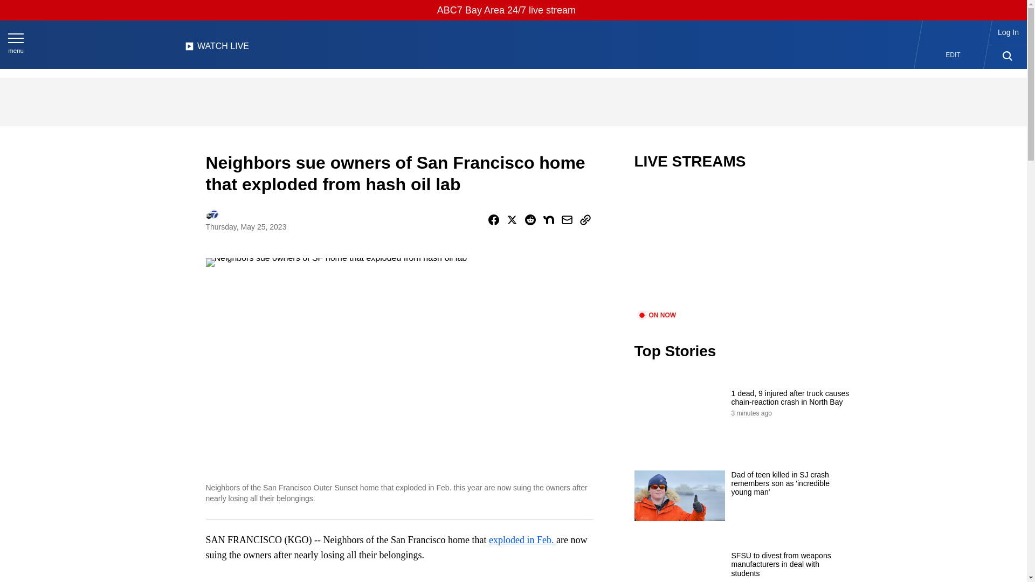 This screenshot has height=582, width=1035. I want to click on EDIT, so click(953, 55).